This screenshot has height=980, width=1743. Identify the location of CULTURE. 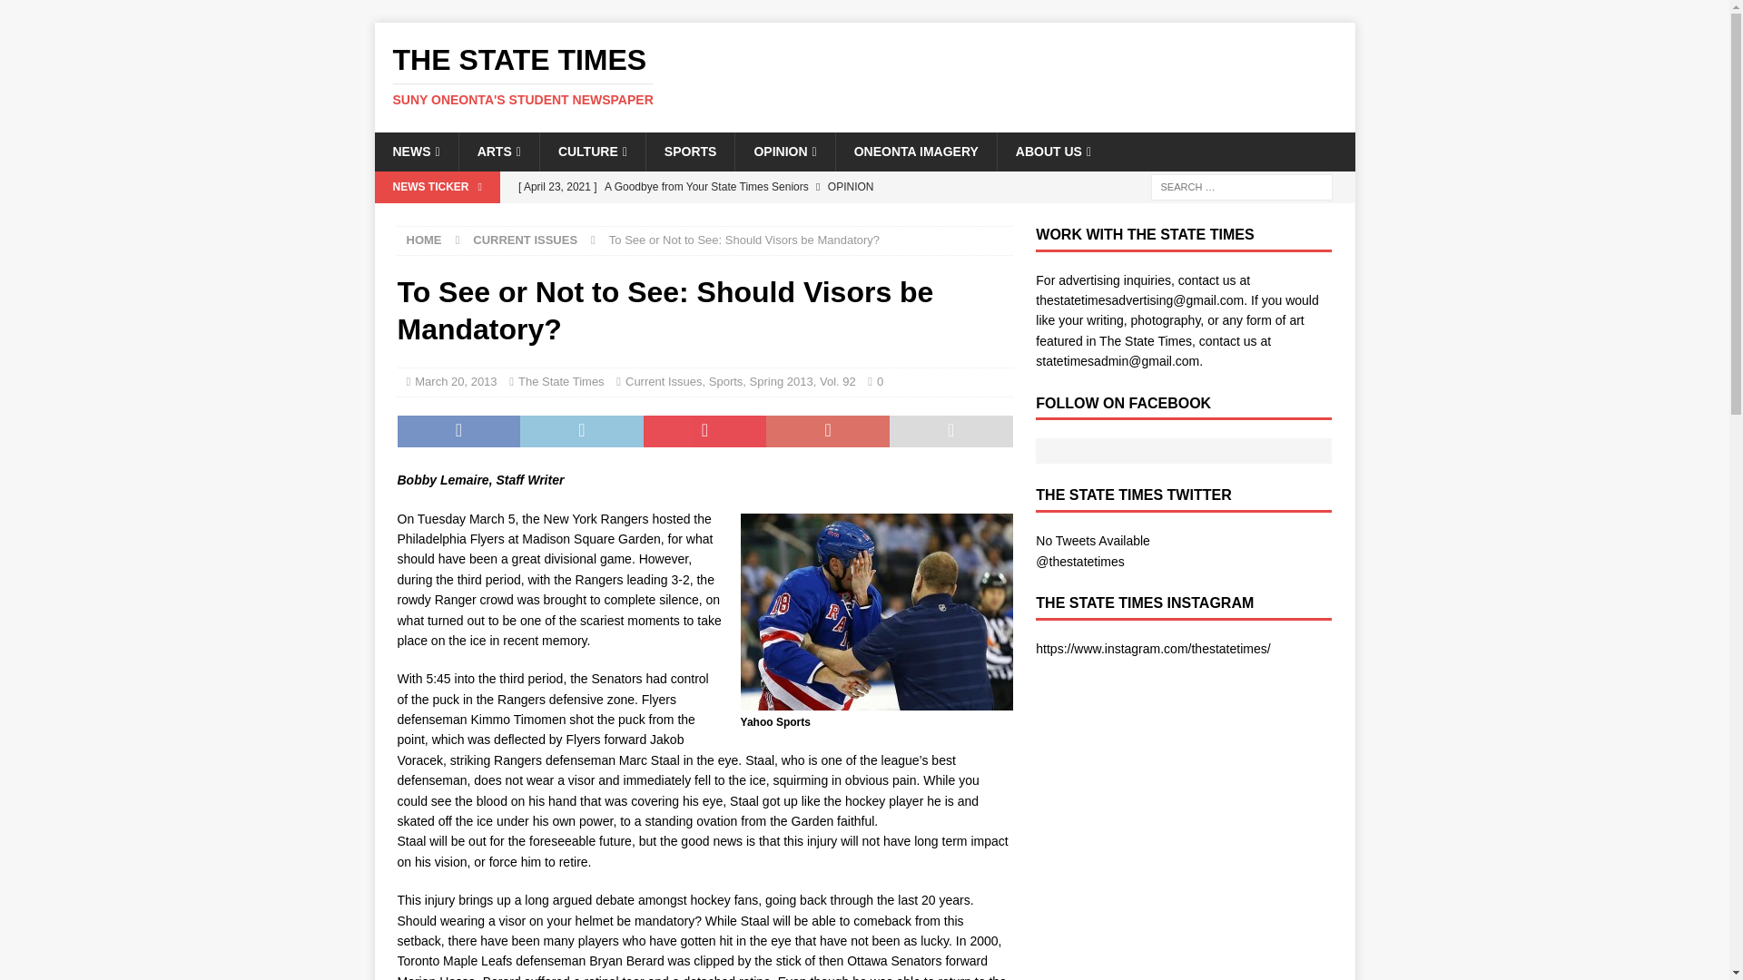
(561, 381).